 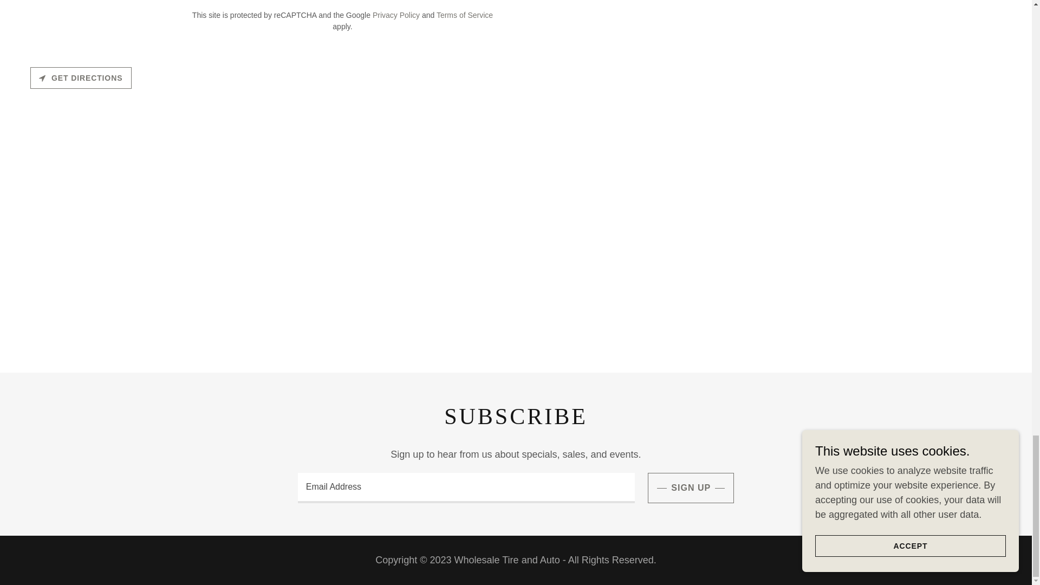 I want to click on Privacy Policy, so click(x=396, y=15).